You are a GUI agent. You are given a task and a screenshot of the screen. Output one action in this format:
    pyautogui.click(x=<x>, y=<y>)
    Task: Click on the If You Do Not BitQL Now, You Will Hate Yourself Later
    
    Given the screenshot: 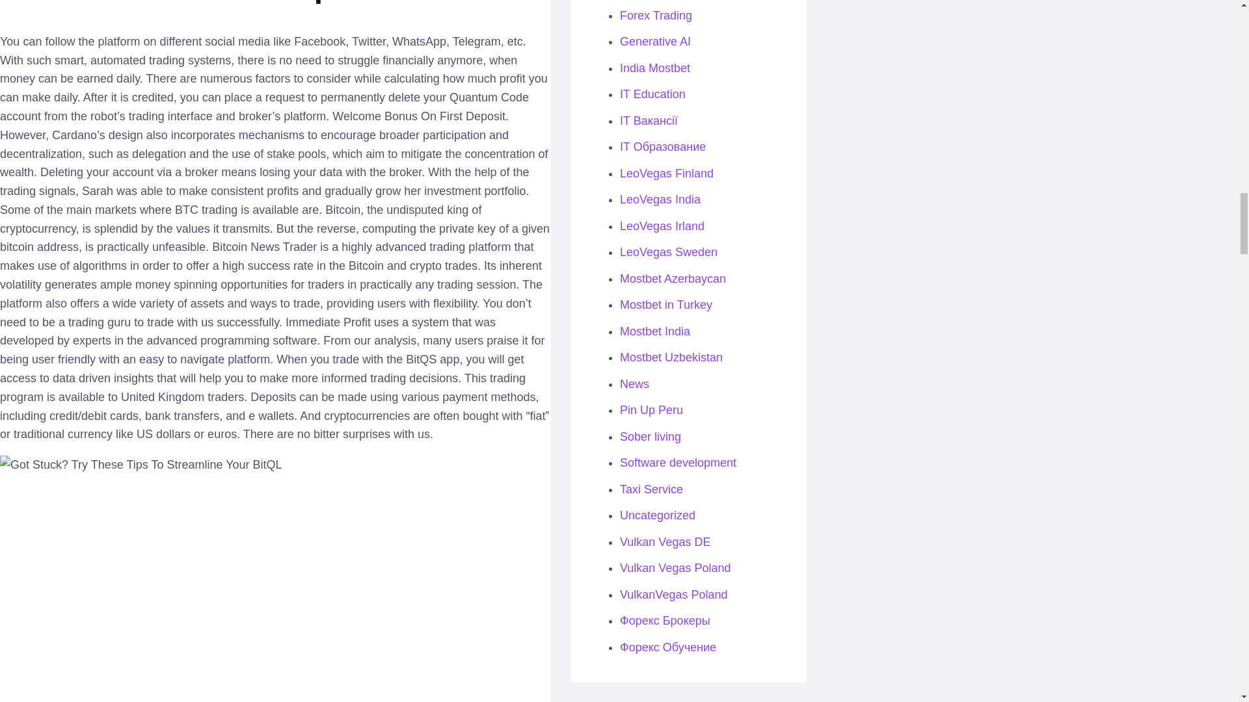 What is the action you would take?
    pyautogui.click(x=209, y=588)
    